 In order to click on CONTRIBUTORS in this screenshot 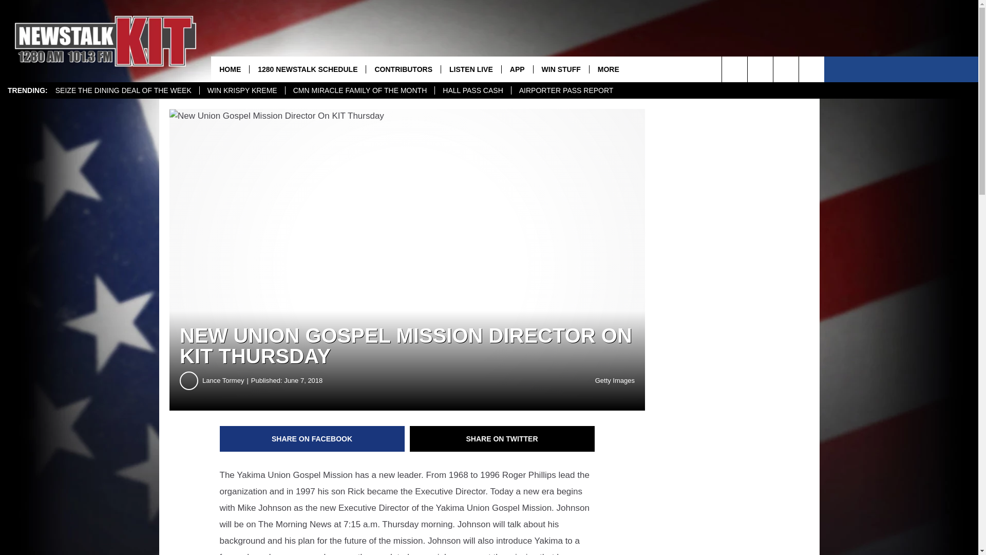, I will do `click(403, 69)`.